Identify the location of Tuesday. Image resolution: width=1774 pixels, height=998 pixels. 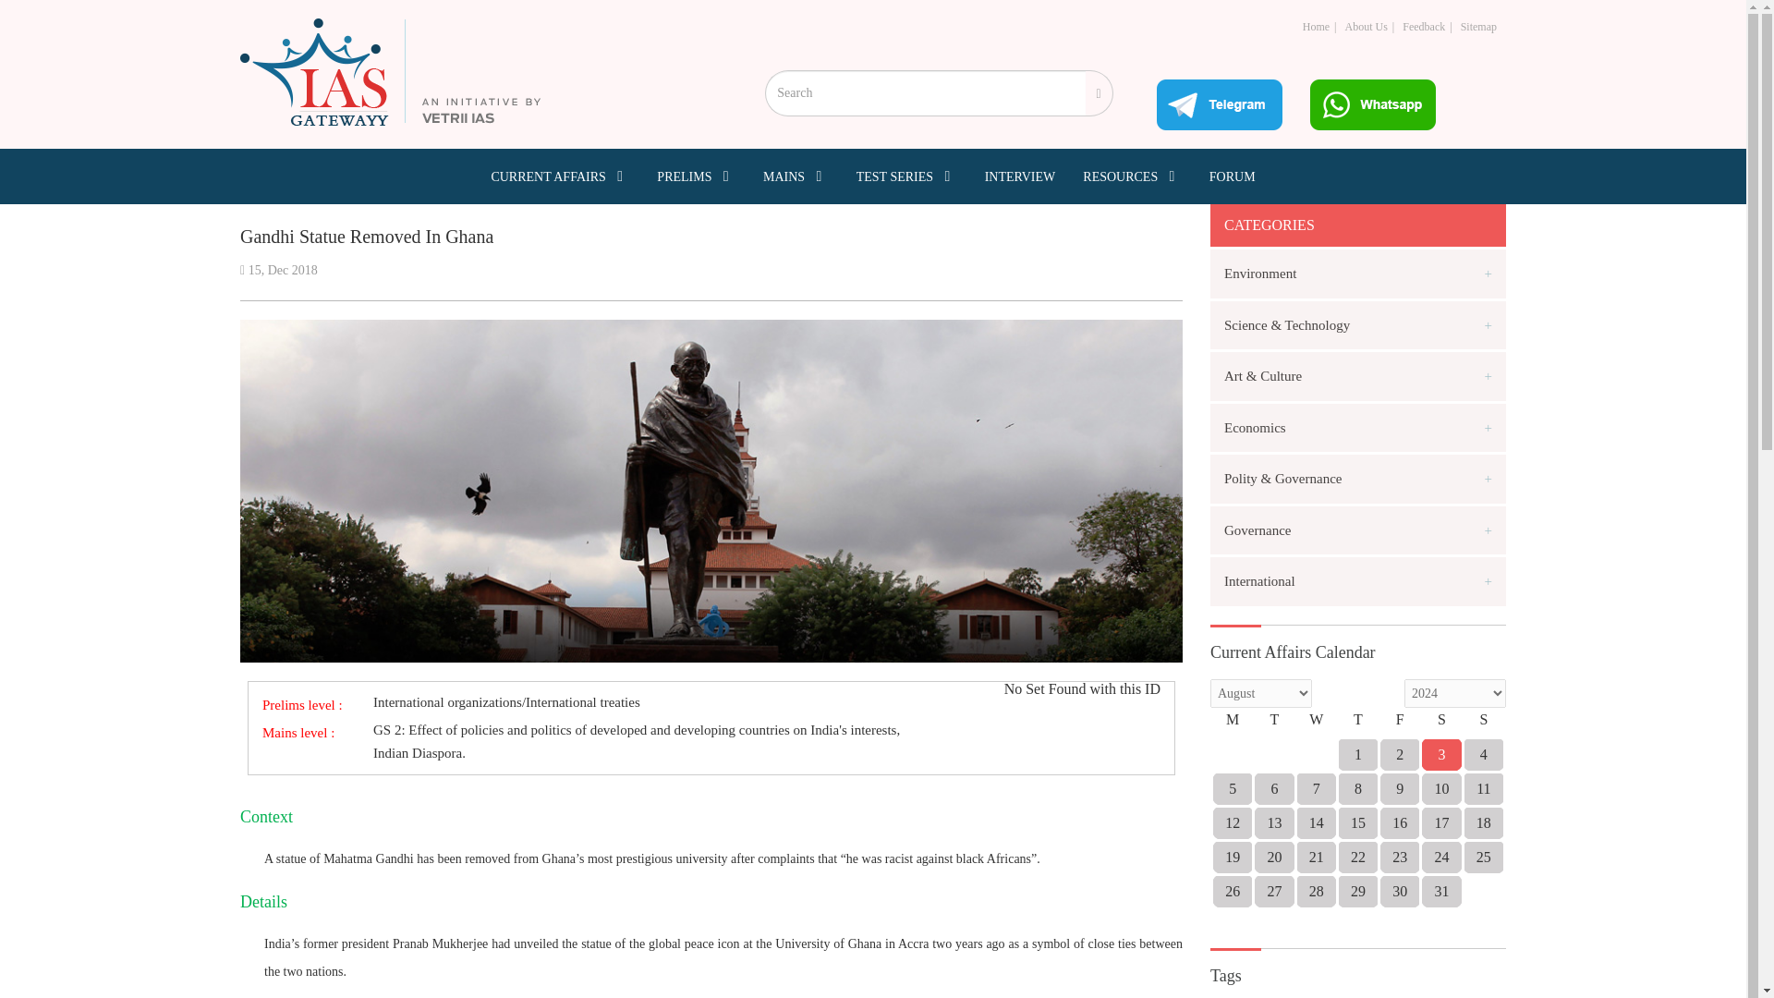
(1274, 724).